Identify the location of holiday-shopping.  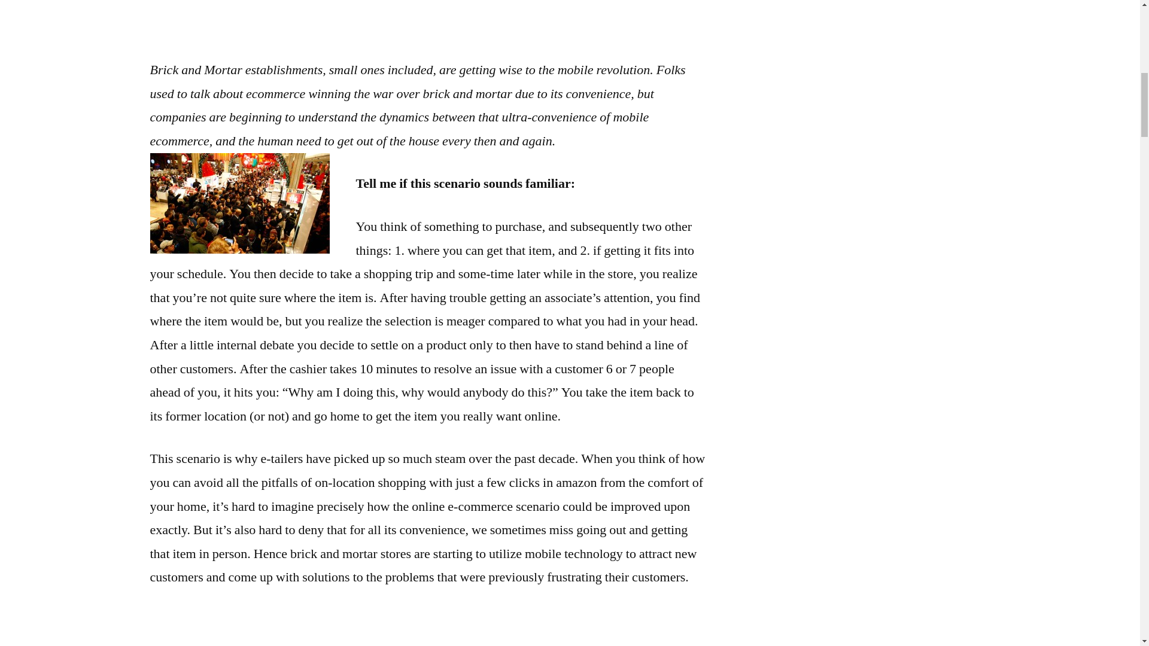
(239, 203).